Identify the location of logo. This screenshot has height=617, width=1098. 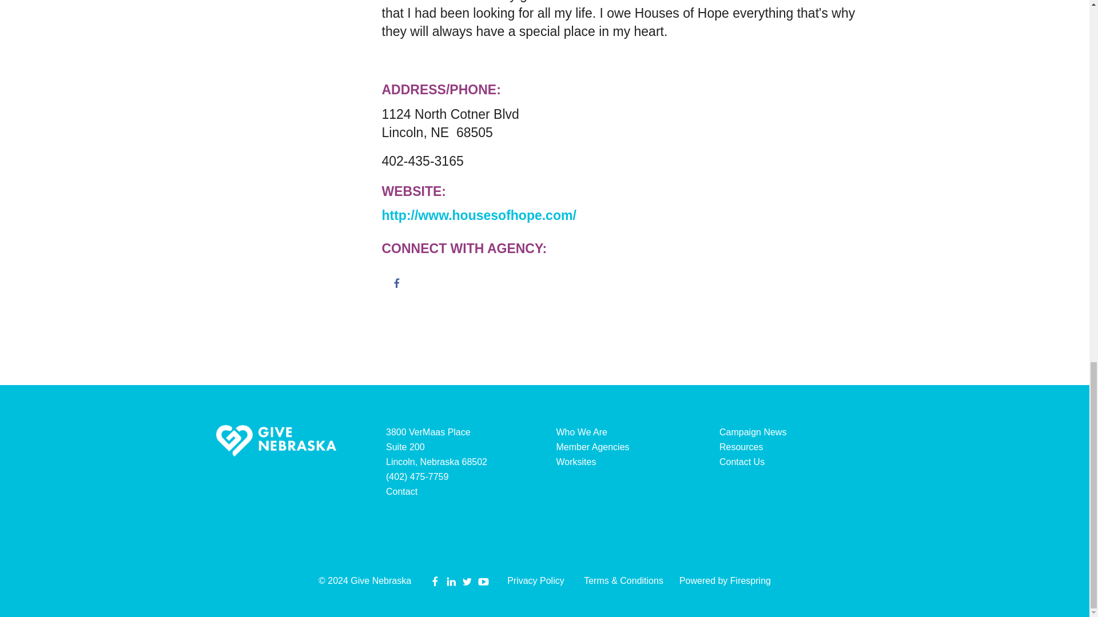
(276, 441).